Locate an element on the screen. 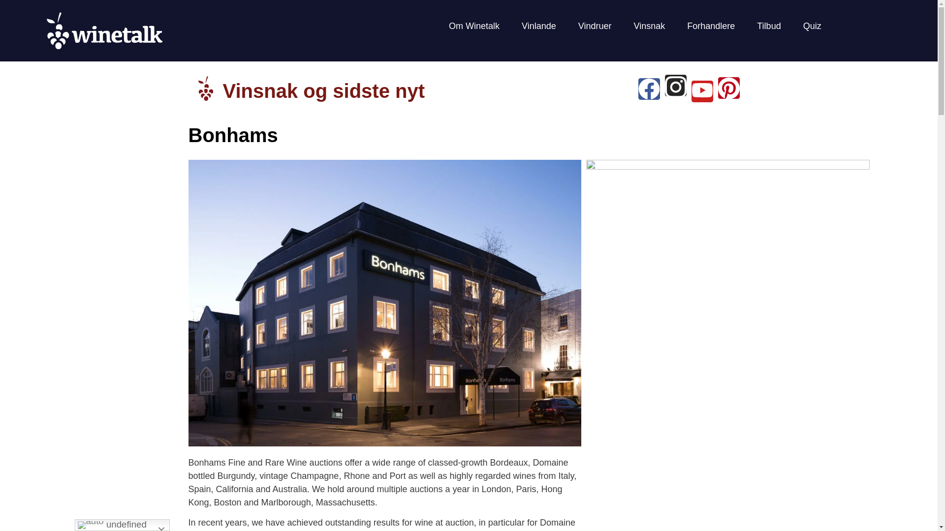 The height and width of the screenshot is (531, 945). Om Winetalk is located at coordinates (474, 26).